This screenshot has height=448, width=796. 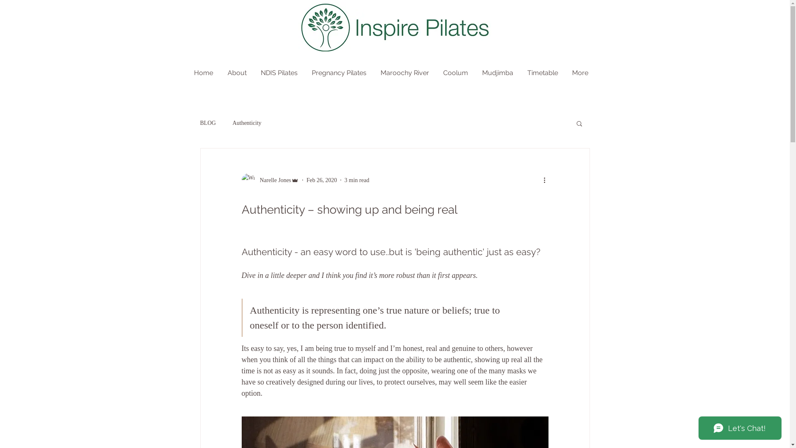 What do you see at coordinates (458, 73) in the screenshot?
I see `Coolum` at bounding box center [458, 73].